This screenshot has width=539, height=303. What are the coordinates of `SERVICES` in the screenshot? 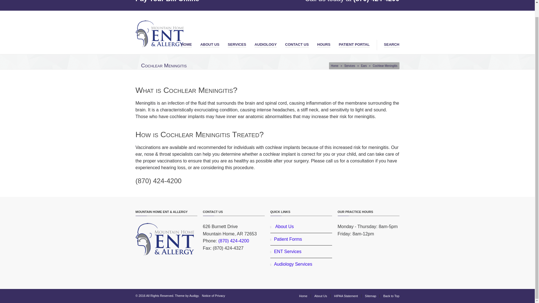 It's located at (237, 43).